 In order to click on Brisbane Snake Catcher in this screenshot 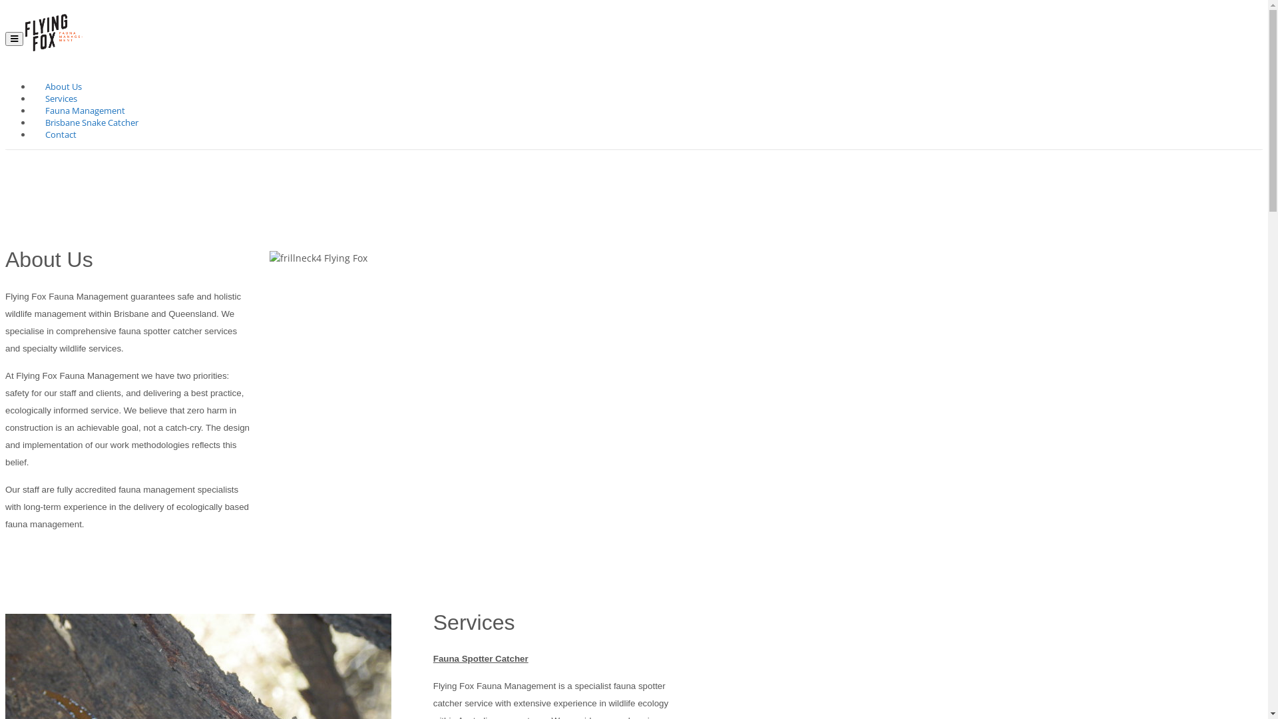, I will do `click(92, 123)`.